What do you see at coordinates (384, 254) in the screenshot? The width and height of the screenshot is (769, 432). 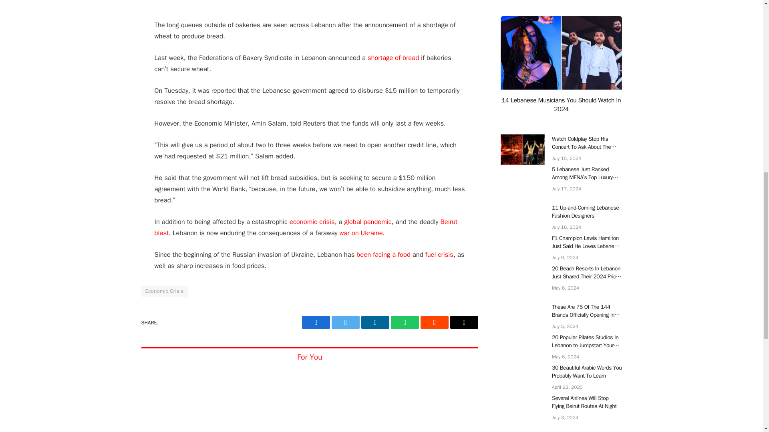 I see `been facing a food` at bounding box center [384, 254].